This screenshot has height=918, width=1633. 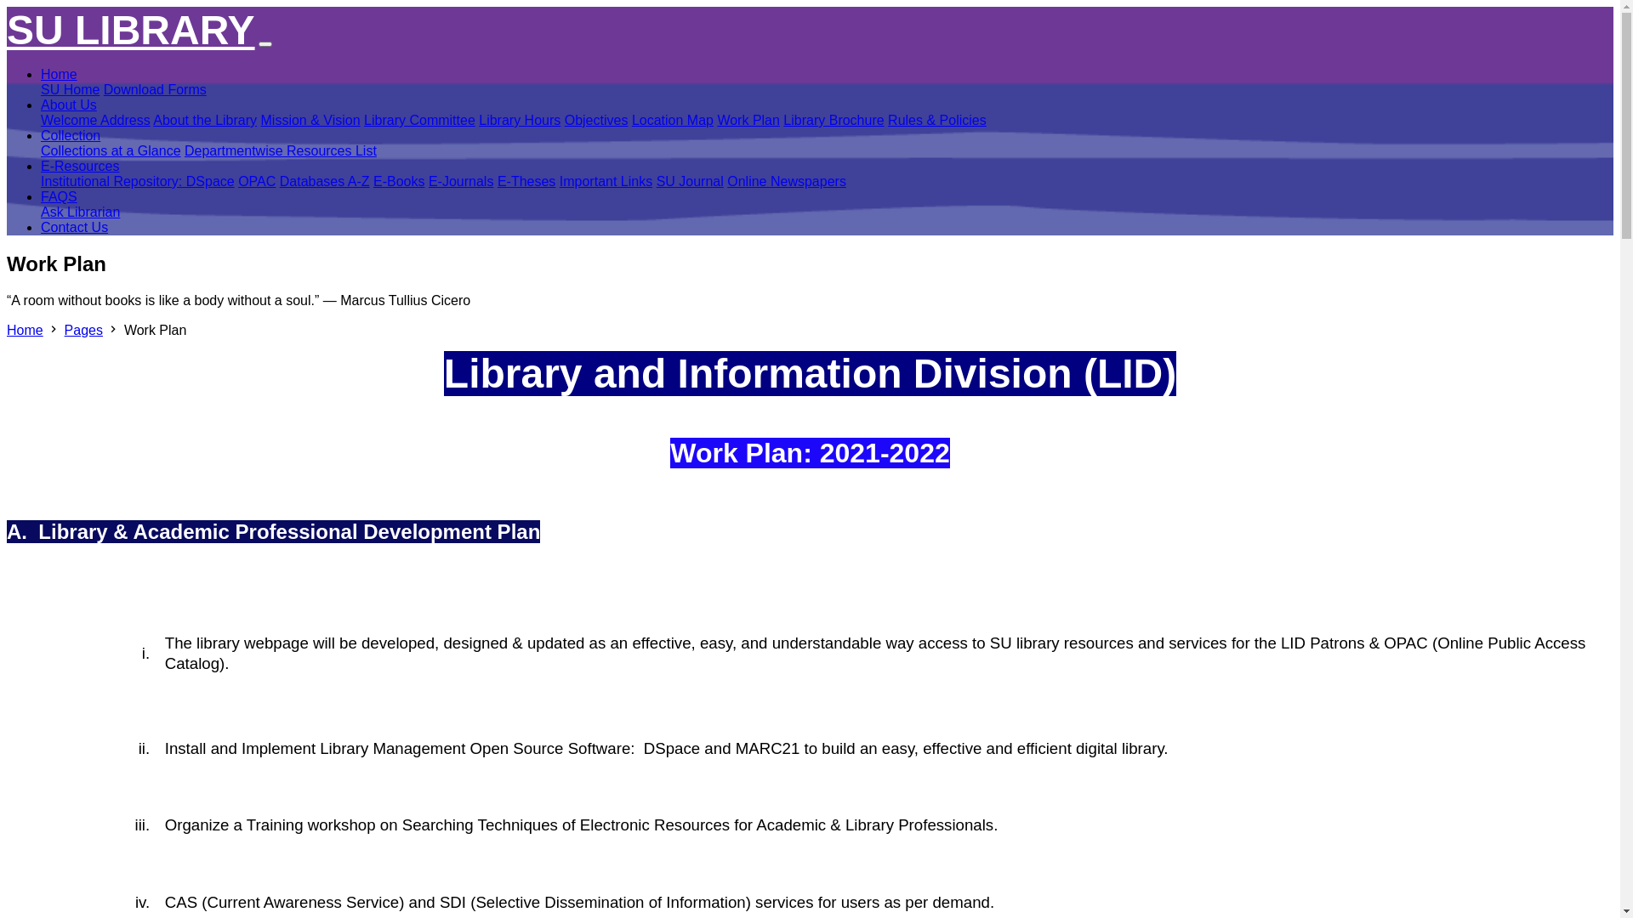 What do you see at coordinates (71, 136) in the screenshot?
I see `Collection` at bounding box center [71, 136].